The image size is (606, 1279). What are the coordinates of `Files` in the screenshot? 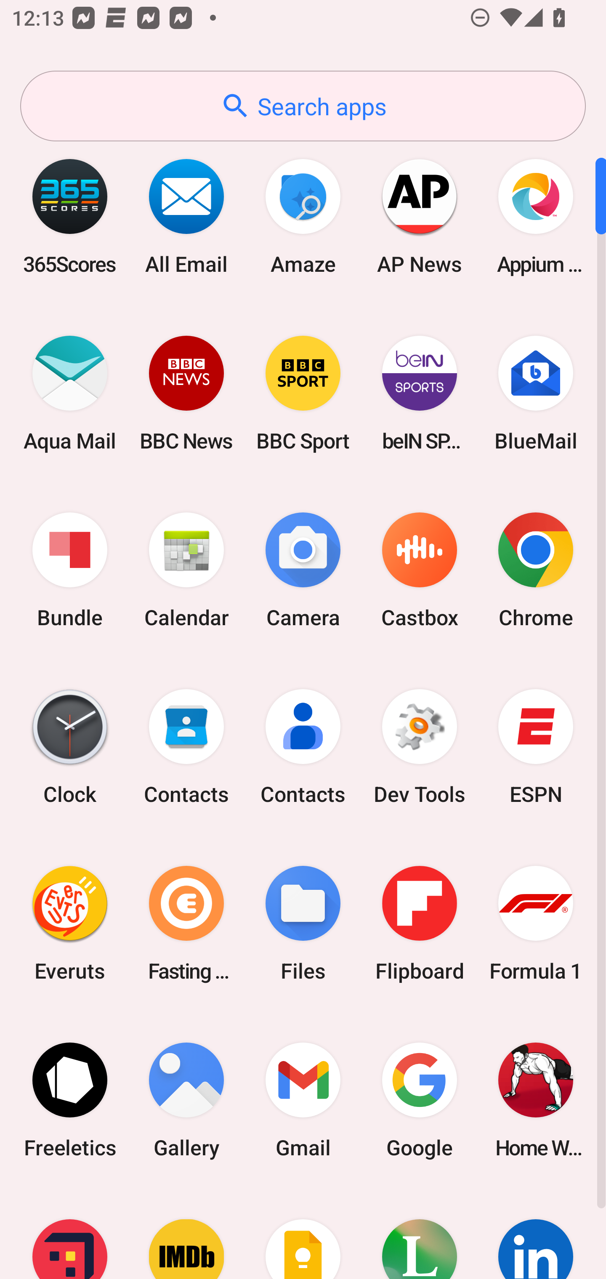 It's located at (303, 923).